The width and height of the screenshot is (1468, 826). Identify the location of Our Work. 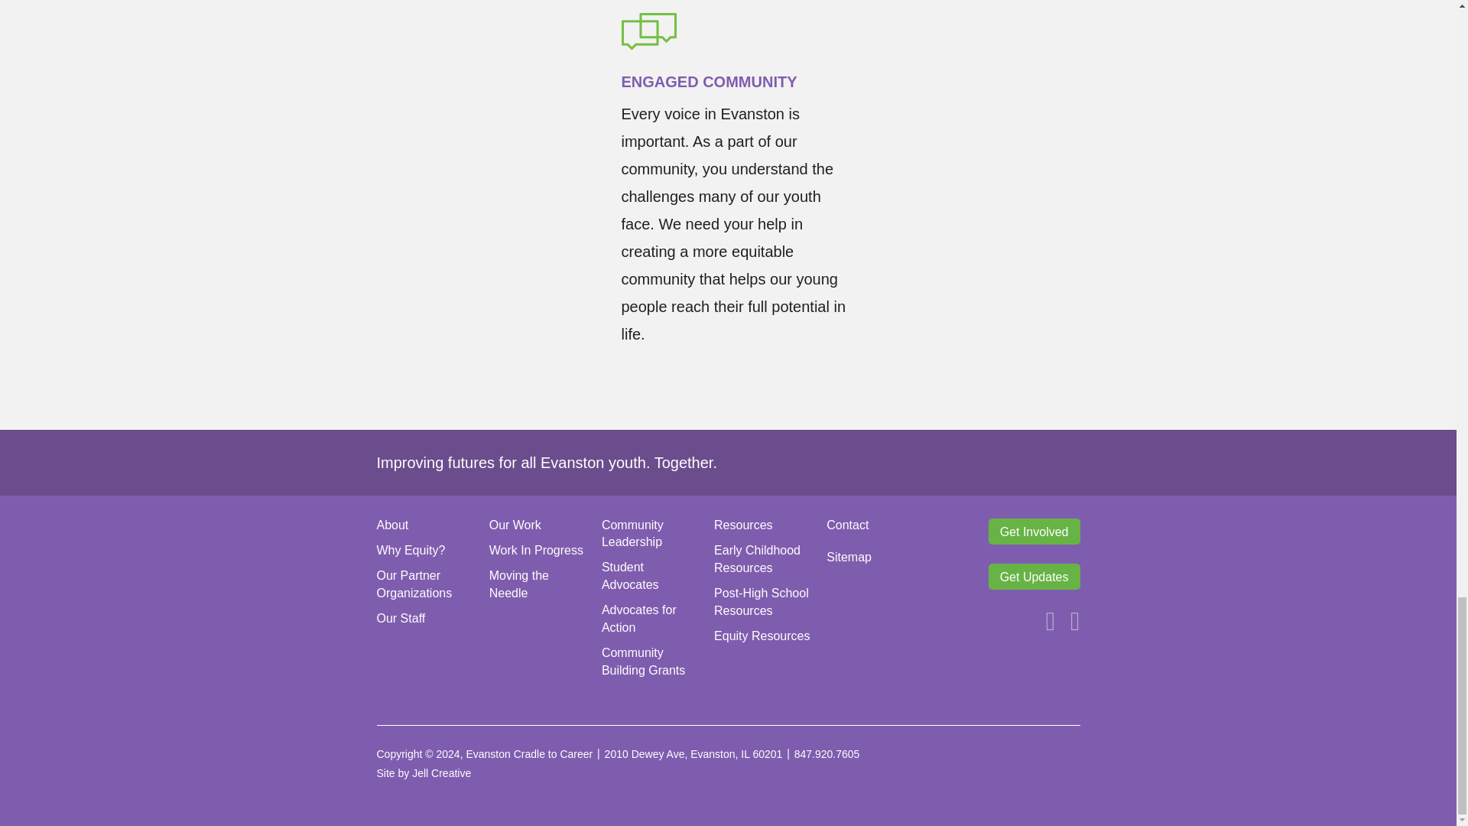
(537, 529).